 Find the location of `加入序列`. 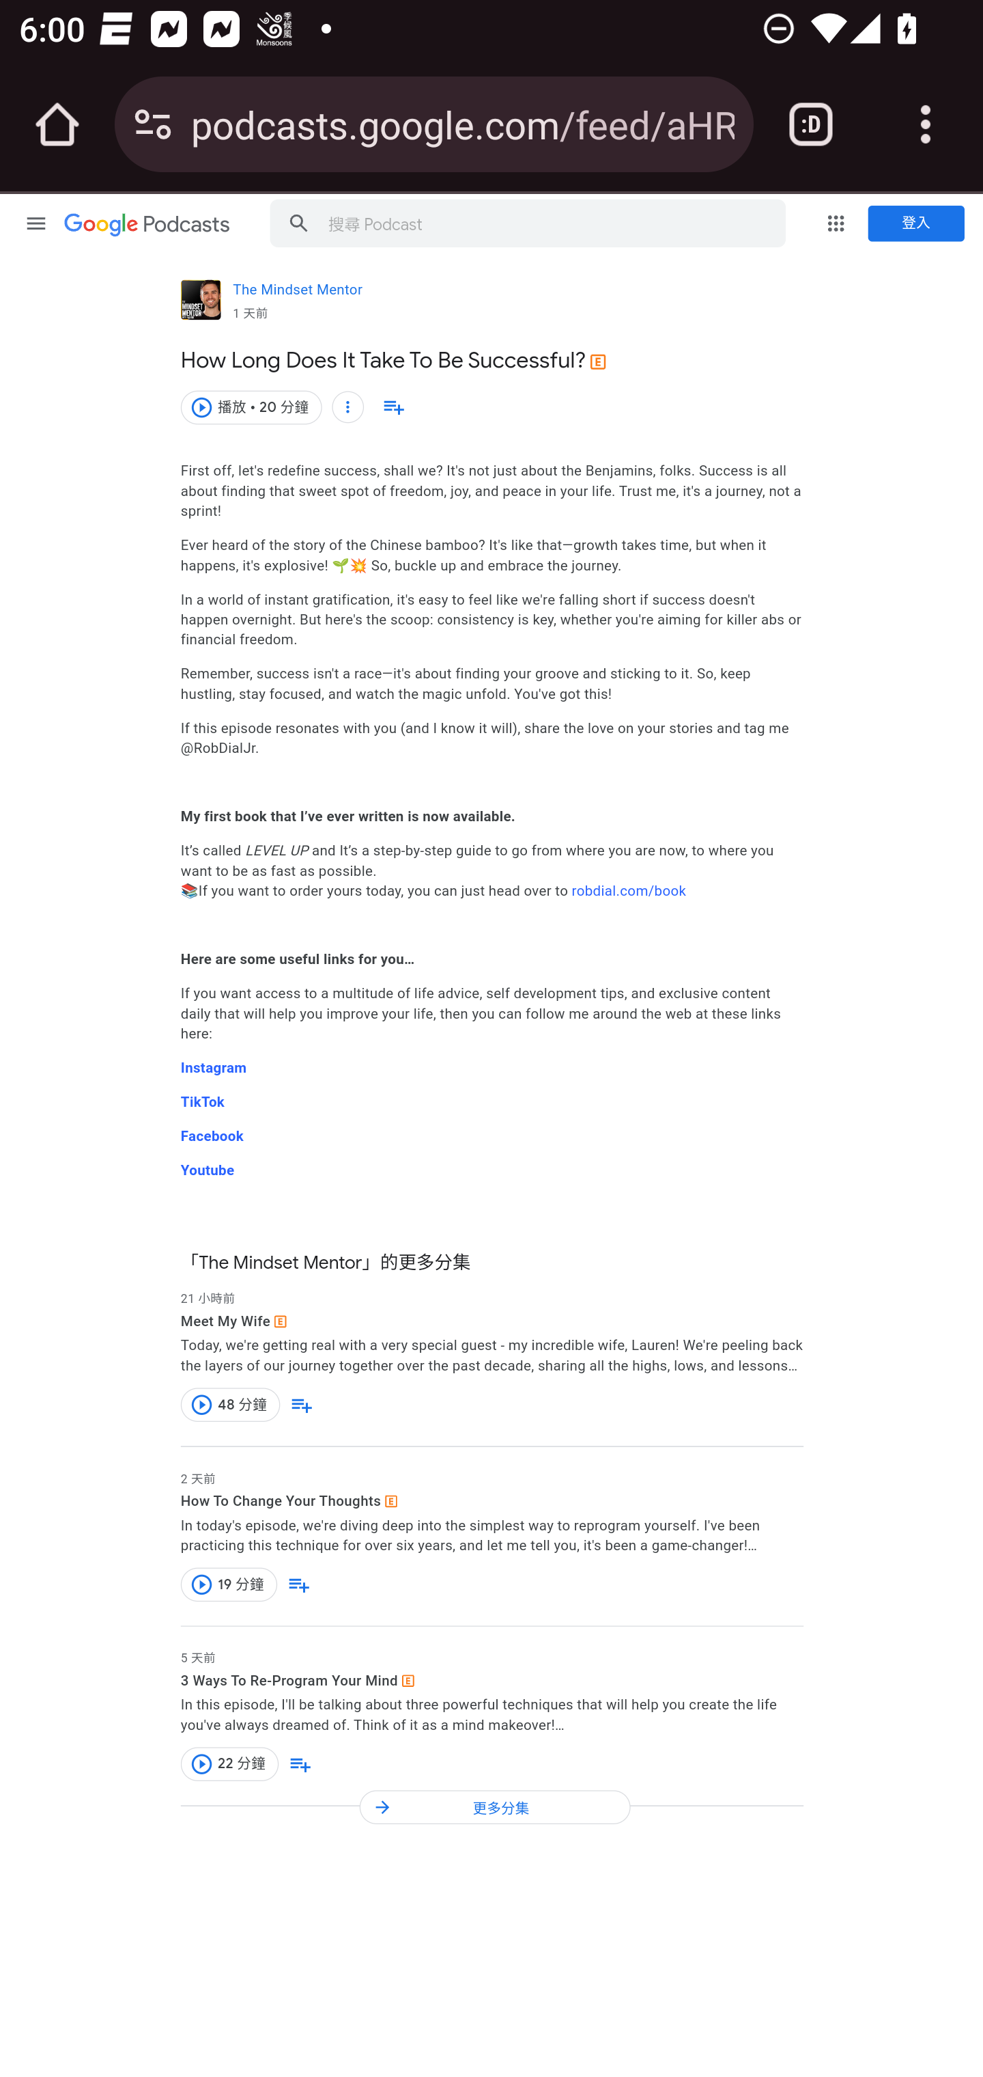

加入序列 is located at coordinates (393, 407).